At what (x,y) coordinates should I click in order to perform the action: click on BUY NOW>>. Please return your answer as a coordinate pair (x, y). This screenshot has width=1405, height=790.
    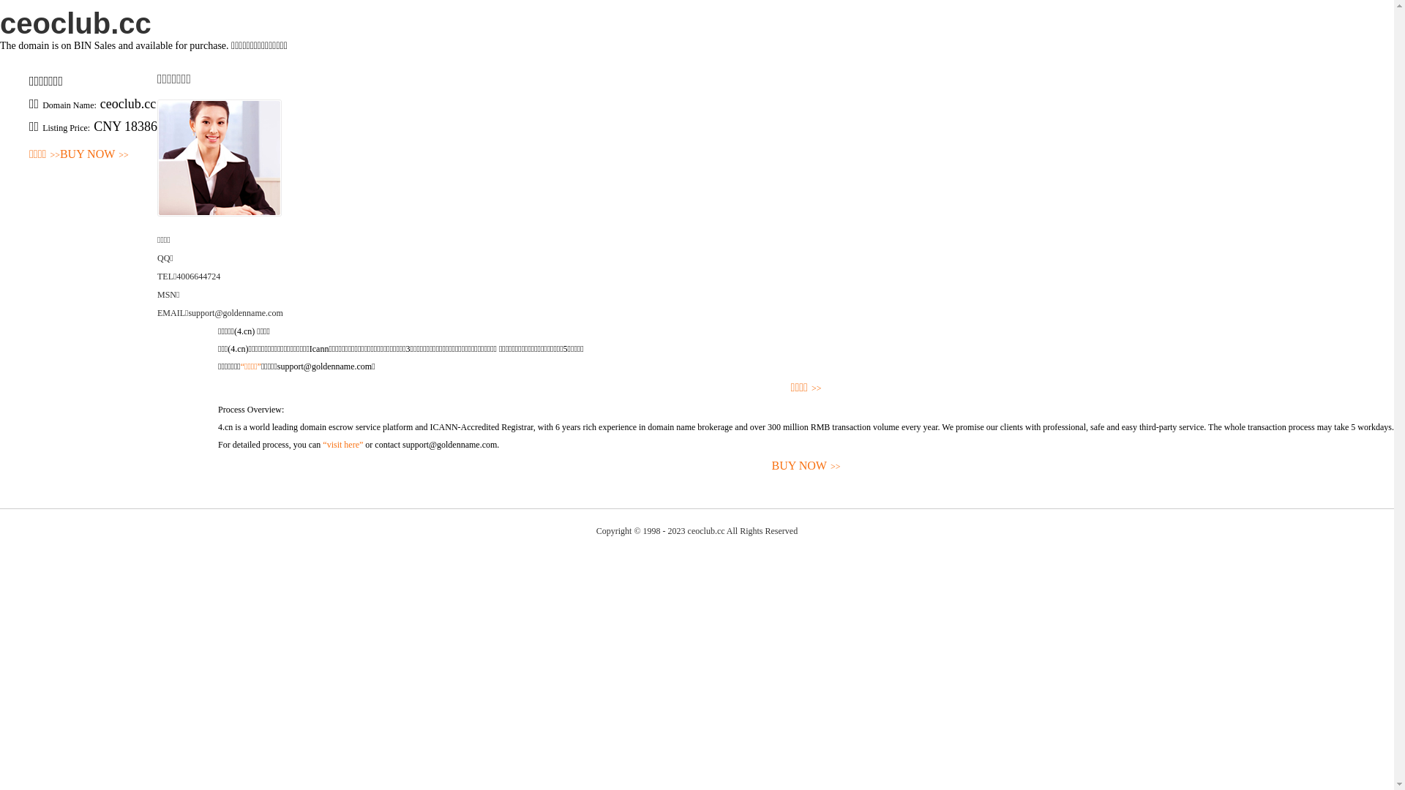
    Looking at the image, I should click on (94, 155).